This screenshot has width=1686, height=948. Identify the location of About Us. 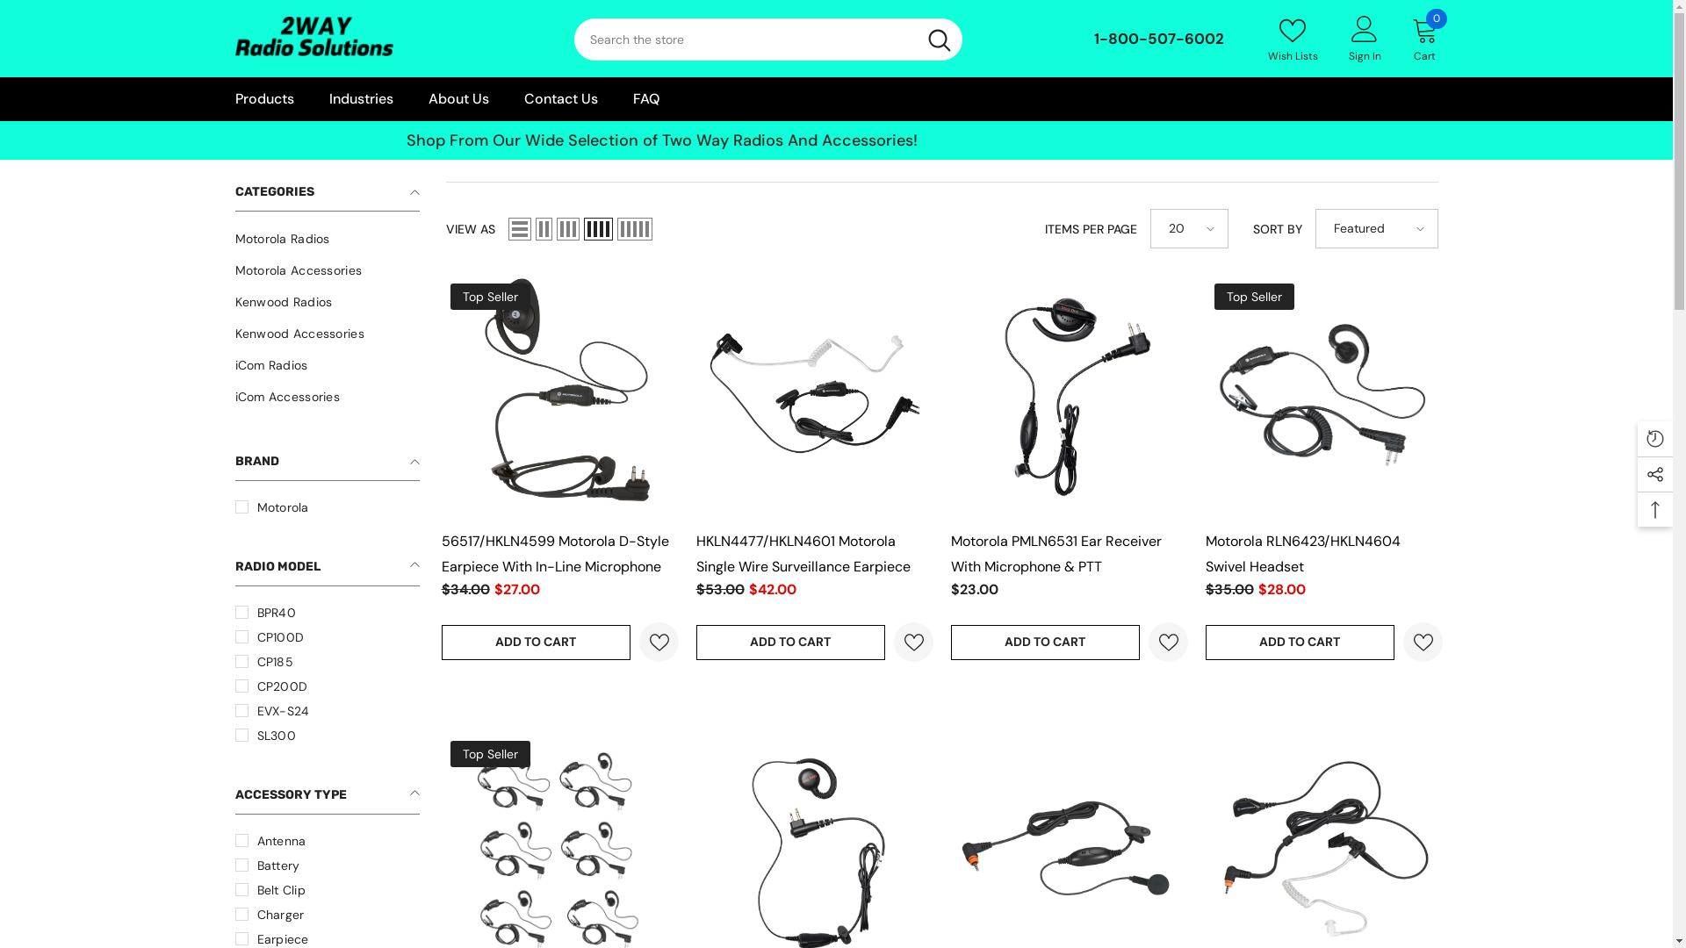
(458, 99).